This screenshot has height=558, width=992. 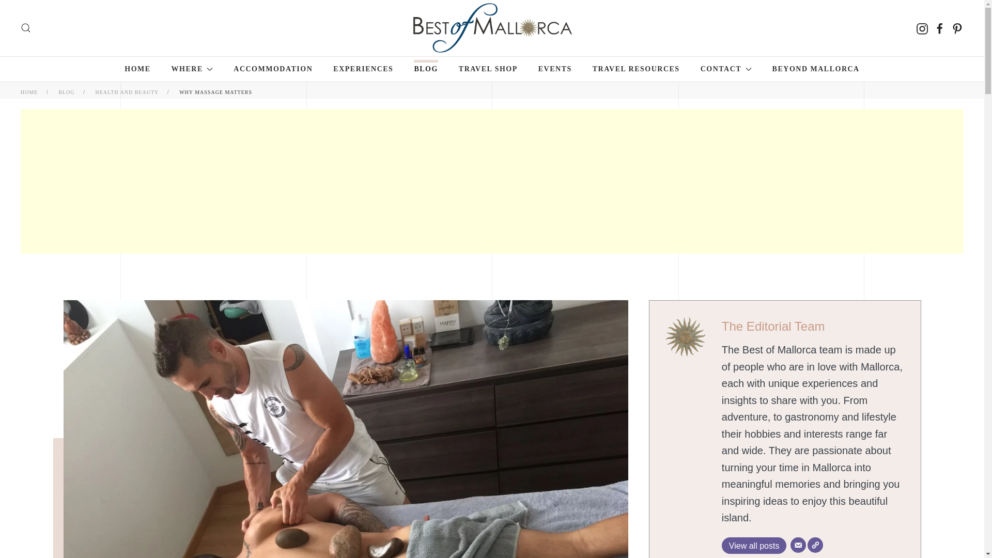 I want to click on EVENTS, so click(x=555, y=69).